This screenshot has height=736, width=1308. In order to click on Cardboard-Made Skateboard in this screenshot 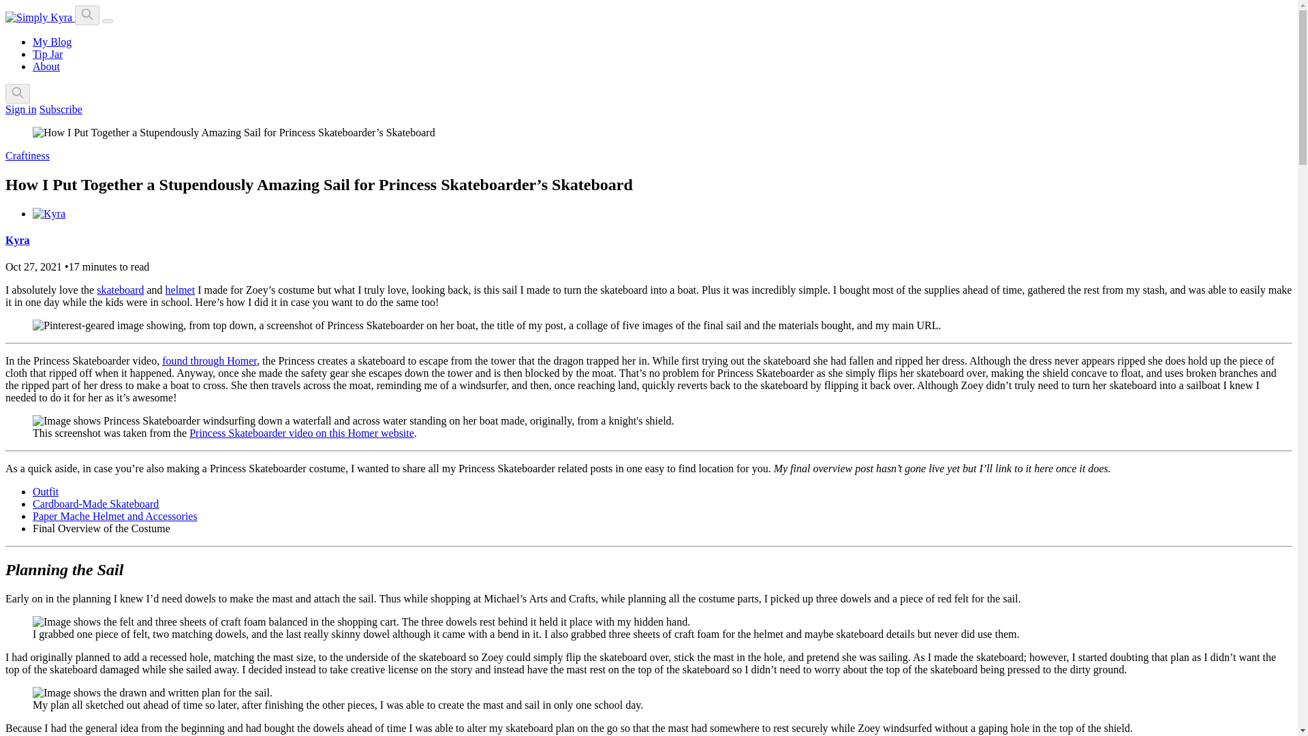, I will do `click(95, 504)`.